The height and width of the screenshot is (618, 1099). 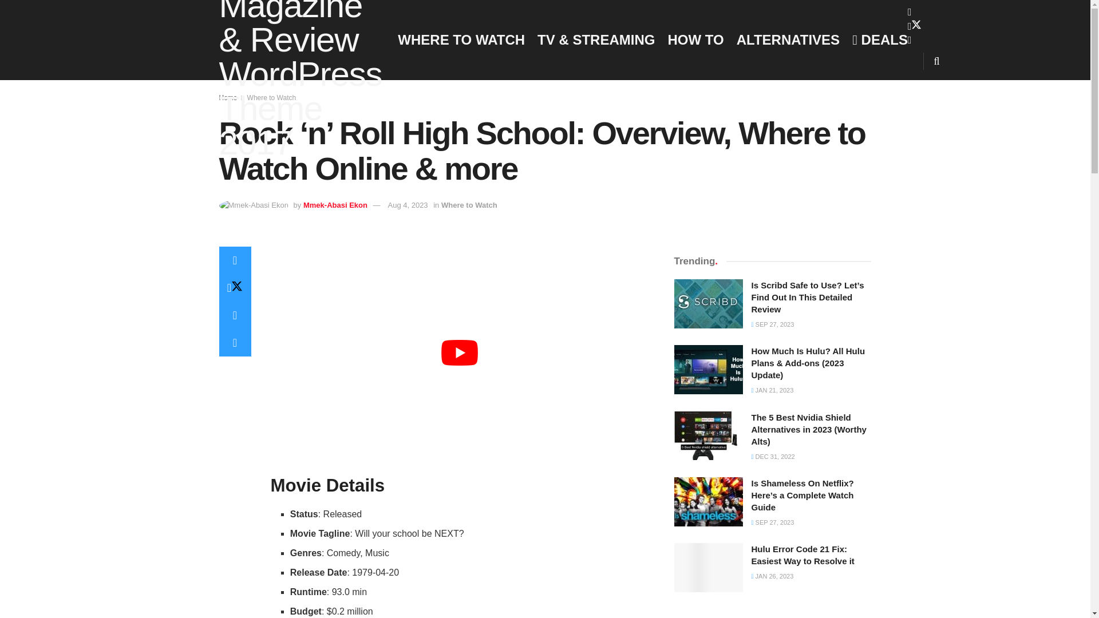 What do you see at coordinates (461, 39) in the screenshot?
I see `WHERE TO WATCH` at bounding box center [461, 39].